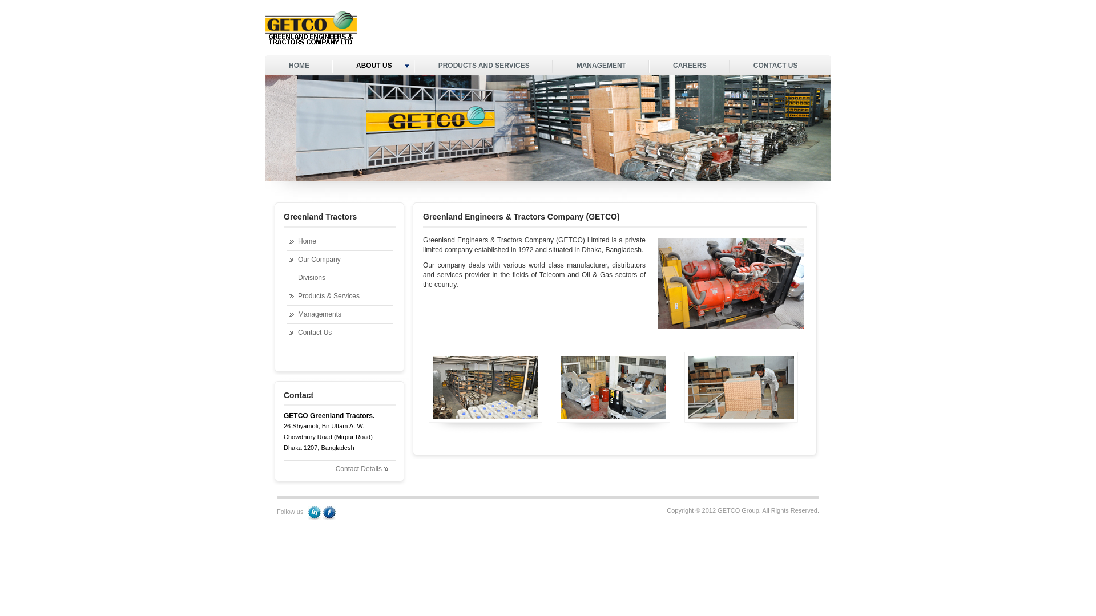 This screenshot has width=1096, height=616. What do you see at coordinates (340, 242) in the screenshot?
I see `Home` at bounding box center [340, 242].